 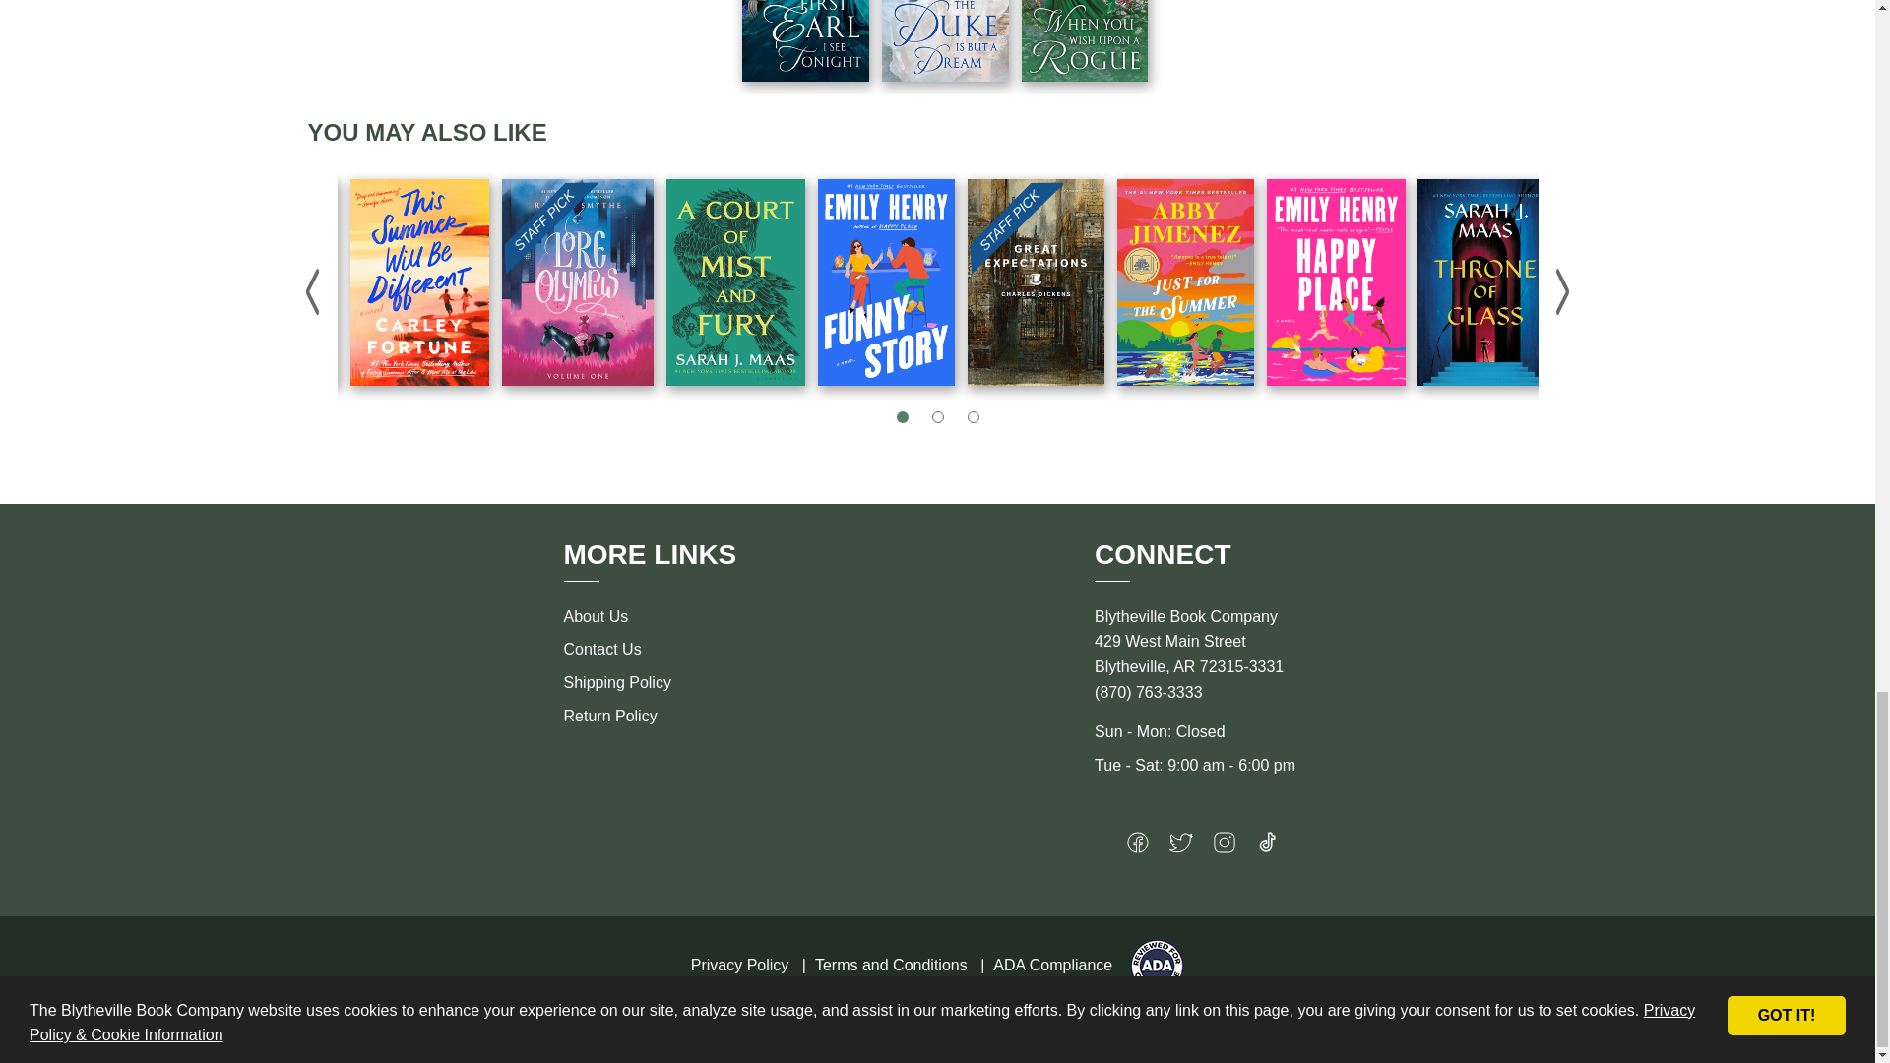 I want to click on STAFF PICK, so click(x=578, y=282).